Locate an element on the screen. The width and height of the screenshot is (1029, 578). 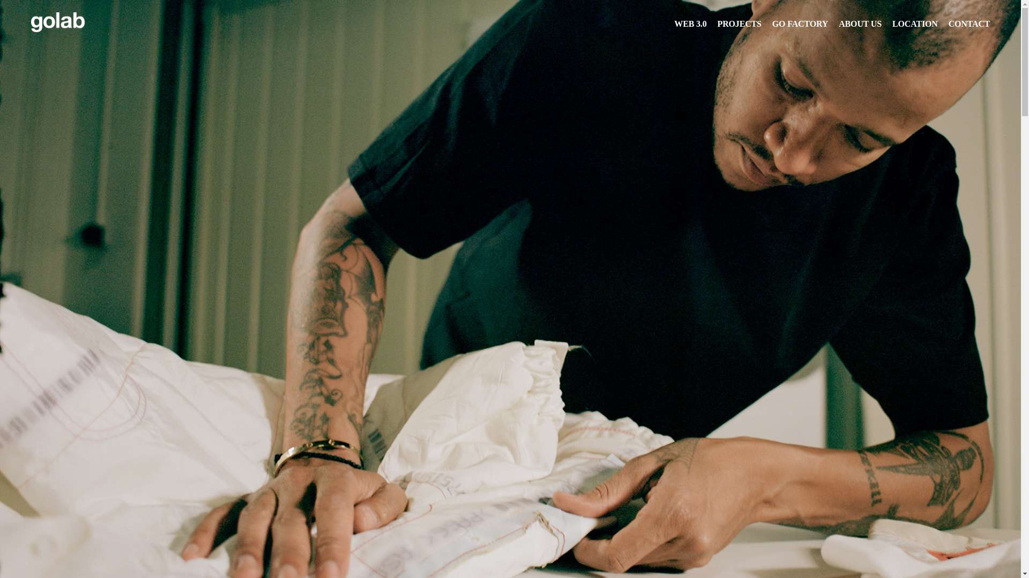
GO FACTORY is located at coordinates (800, 24).